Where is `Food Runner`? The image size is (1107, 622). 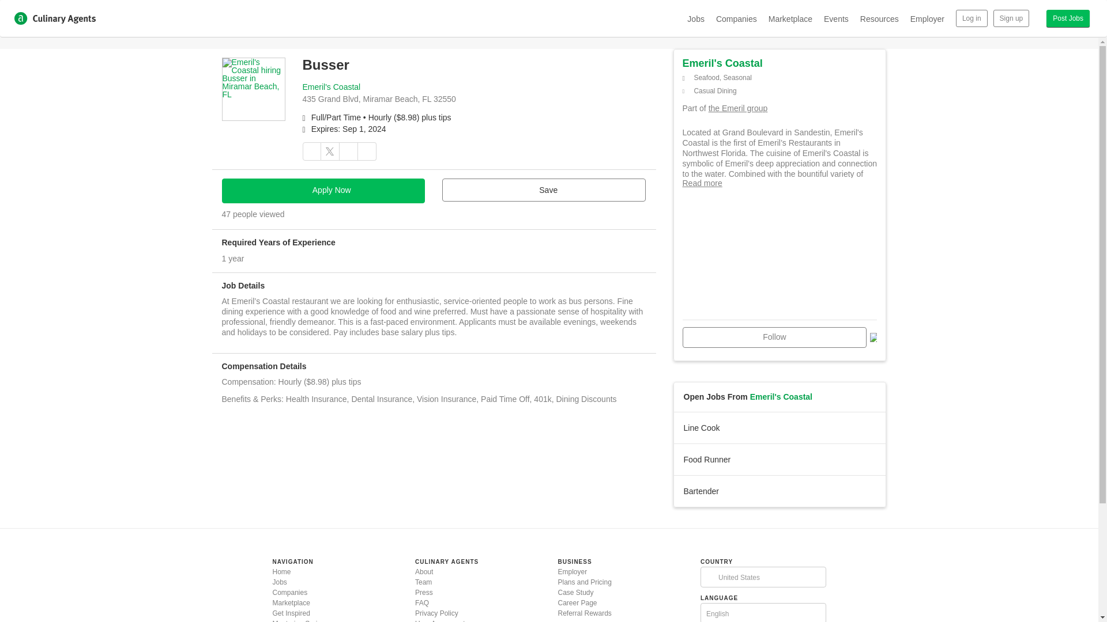
Food Runner is located at coordinates (780, 460).